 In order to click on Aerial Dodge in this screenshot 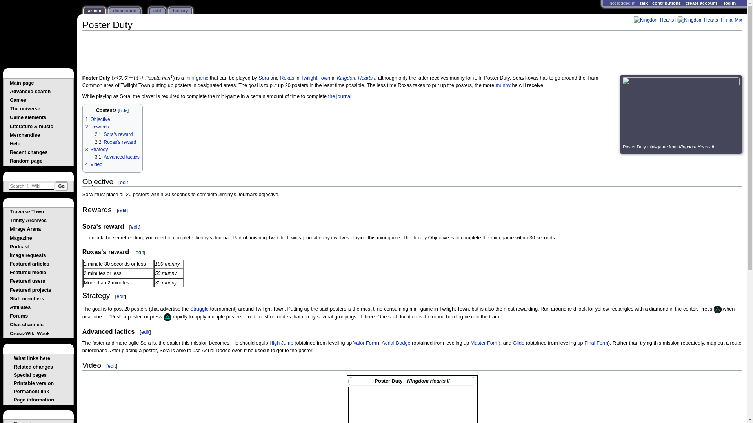, I will do `click(396, 343)`.